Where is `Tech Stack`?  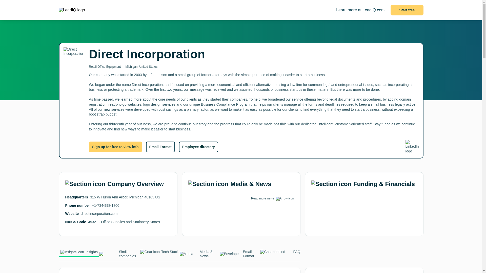 Tech Stack is located at coordinates (159, 253).